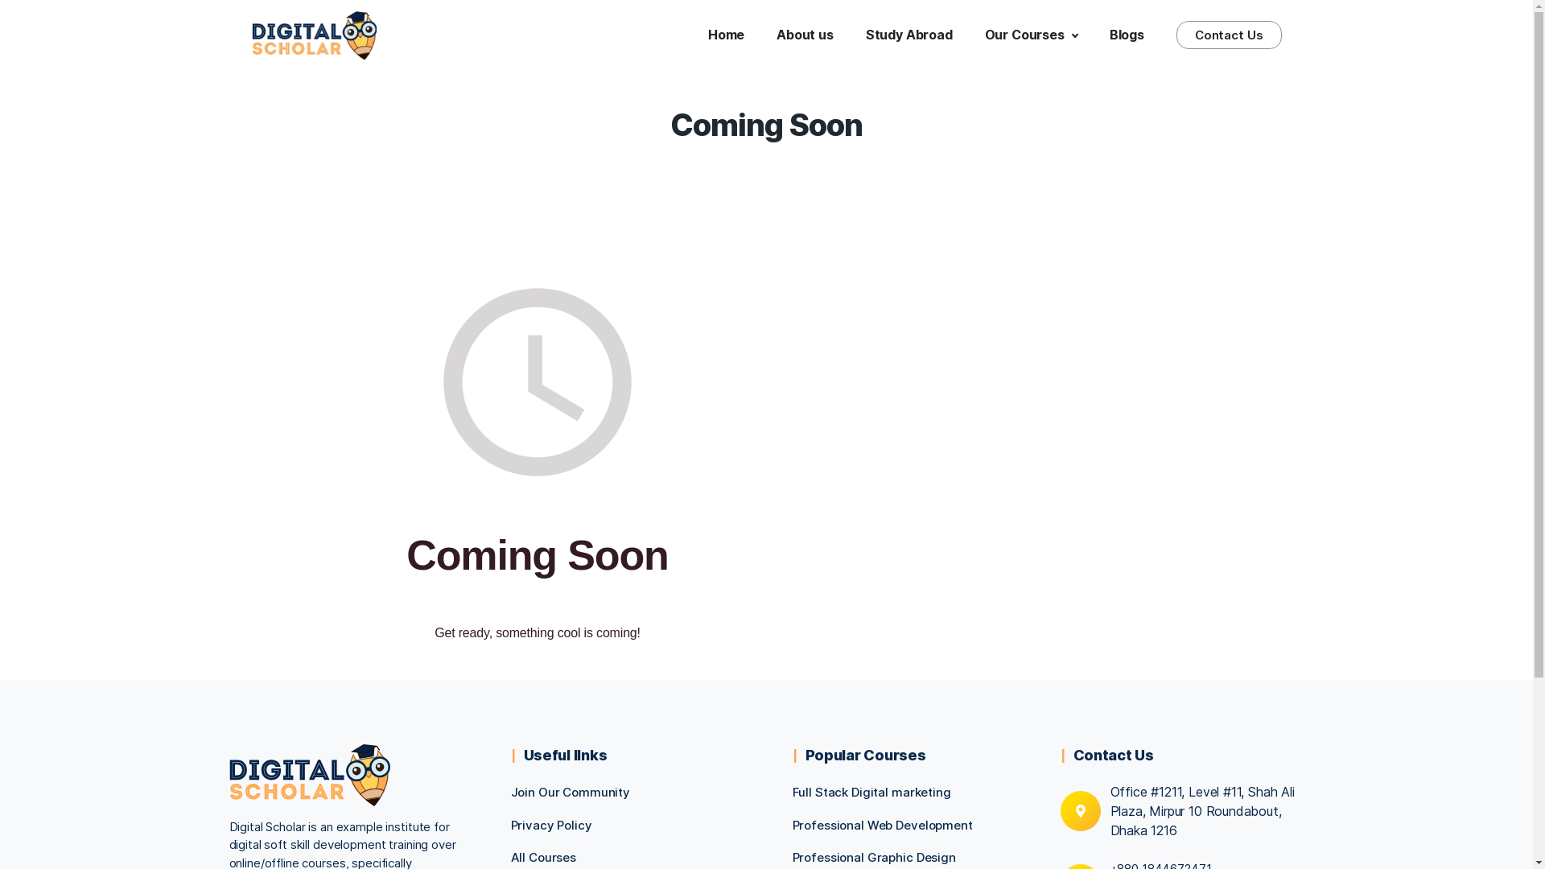 This screenshot has height=869, width=1545. I want to click on Professional Web Development, so click(882, 826).